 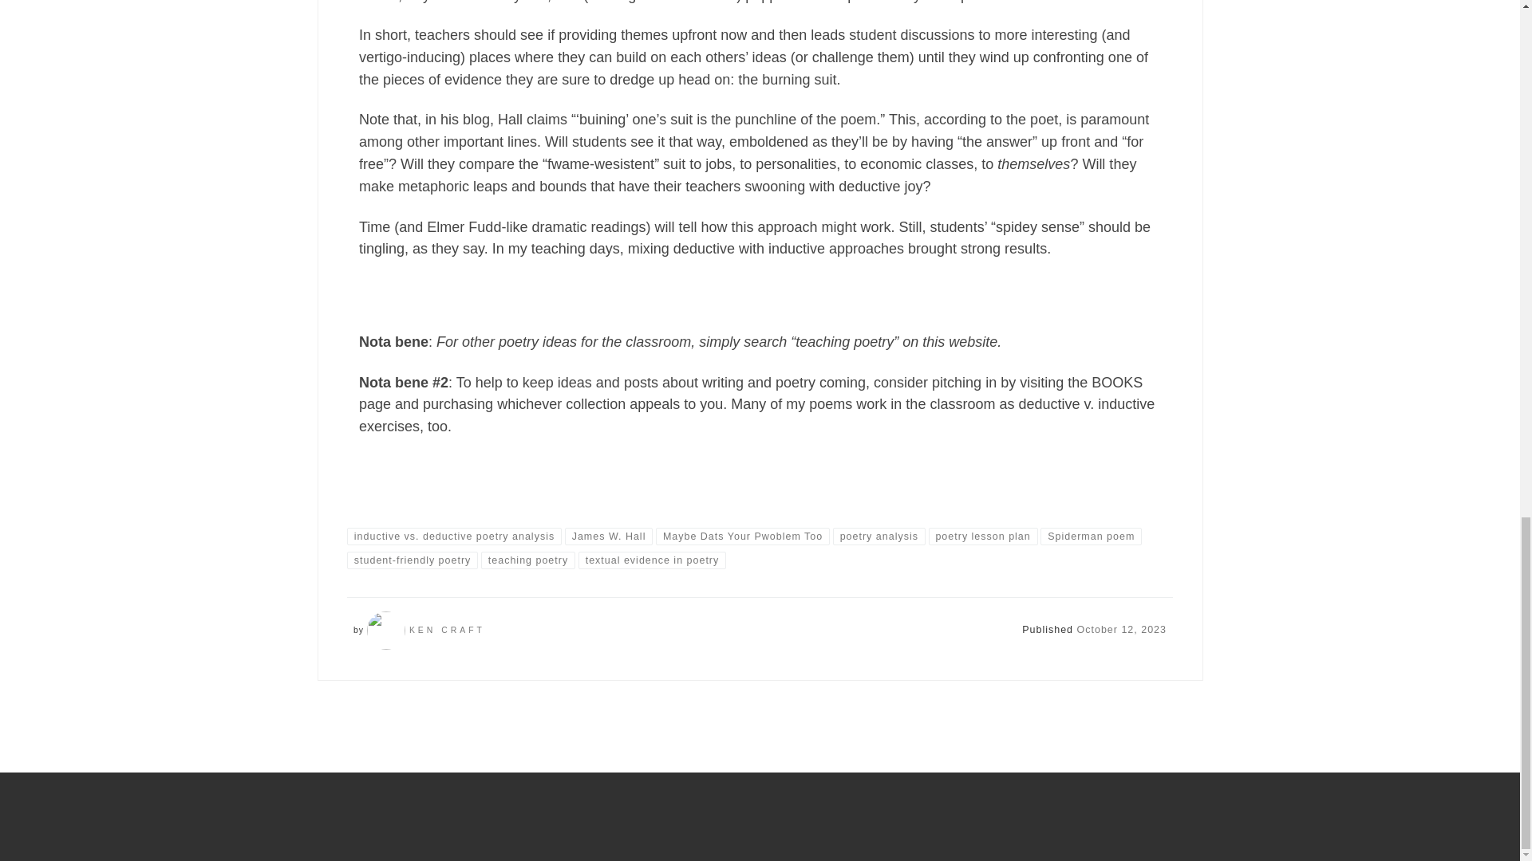 What do you see at coordinates (879, 536) in the screenshot?
I see `View all posts in poetry analysis` at bounding box center [879, 536].